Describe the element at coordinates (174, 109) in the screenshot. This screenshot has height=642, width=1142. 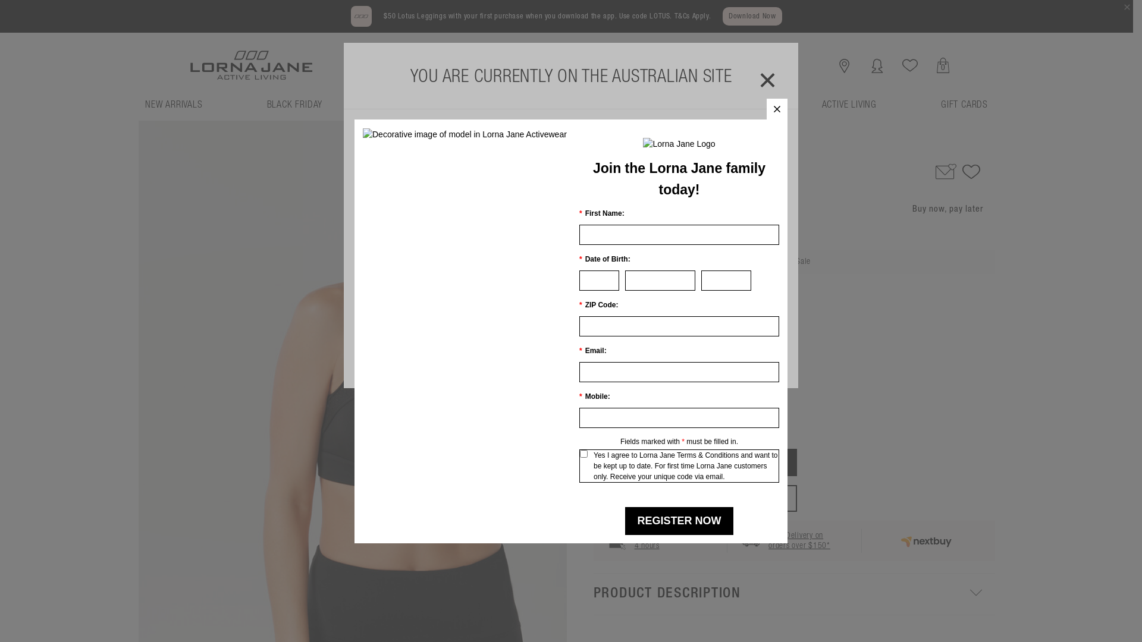
I see `NEW ARRIVALS` at that location.